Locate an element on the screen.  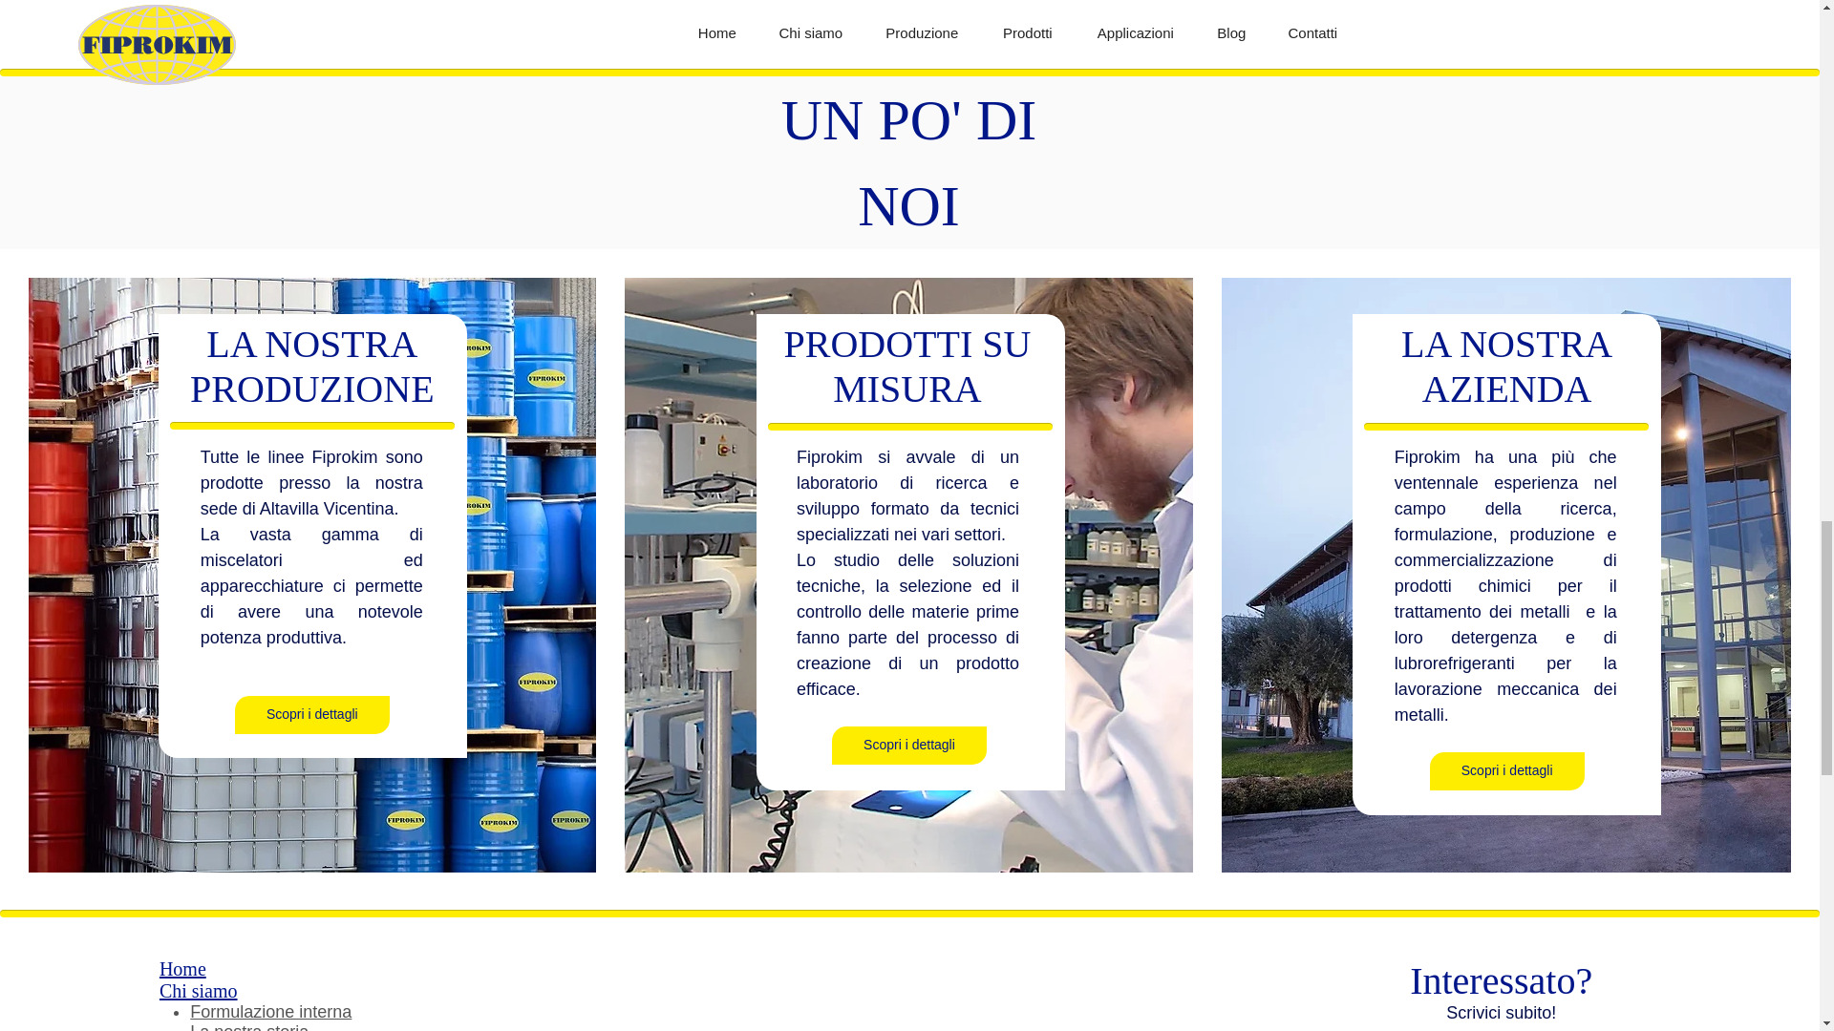
Home is located at coordinates (182, 969).